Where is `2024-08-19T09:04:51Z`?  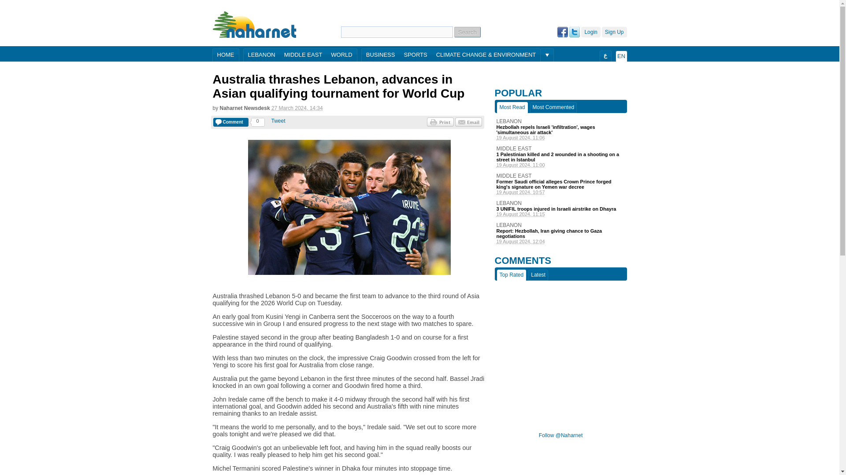 2024-08-19T09:04:51Z is located at coordinates (560, 241).